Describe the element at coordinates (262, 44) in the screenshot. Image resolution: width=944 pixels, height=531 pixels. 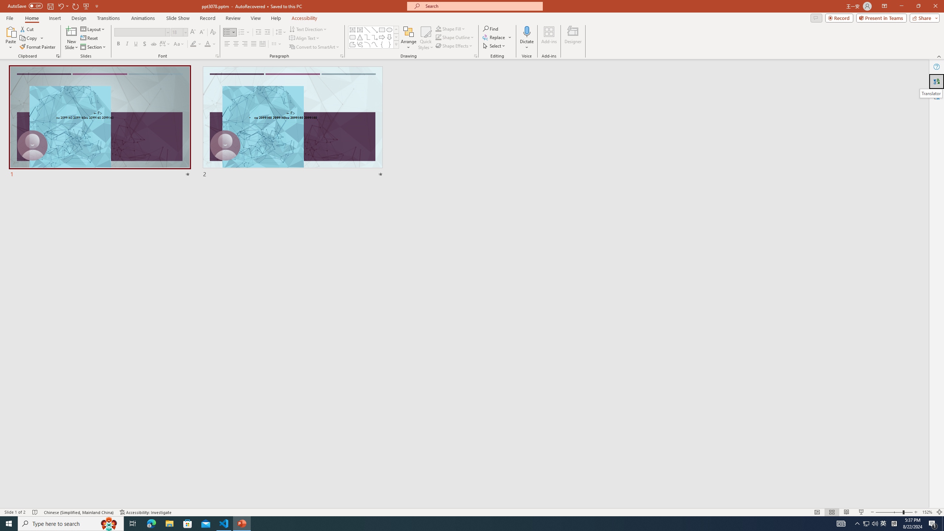
I see `Distributed` at that location.